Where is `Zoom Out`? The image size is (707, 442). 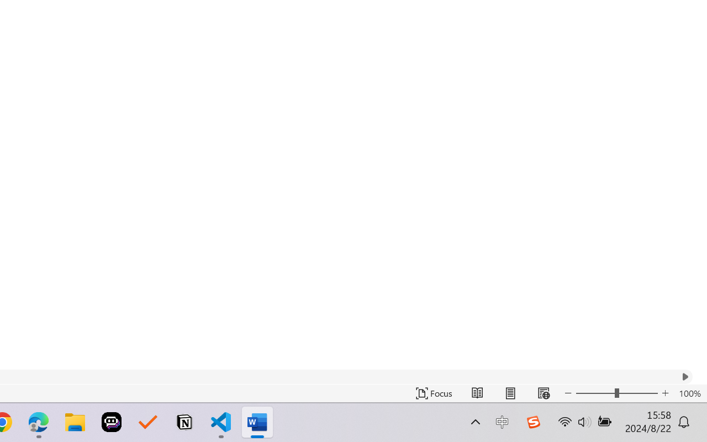
Zoom Out is located at coordinates (595, 393).